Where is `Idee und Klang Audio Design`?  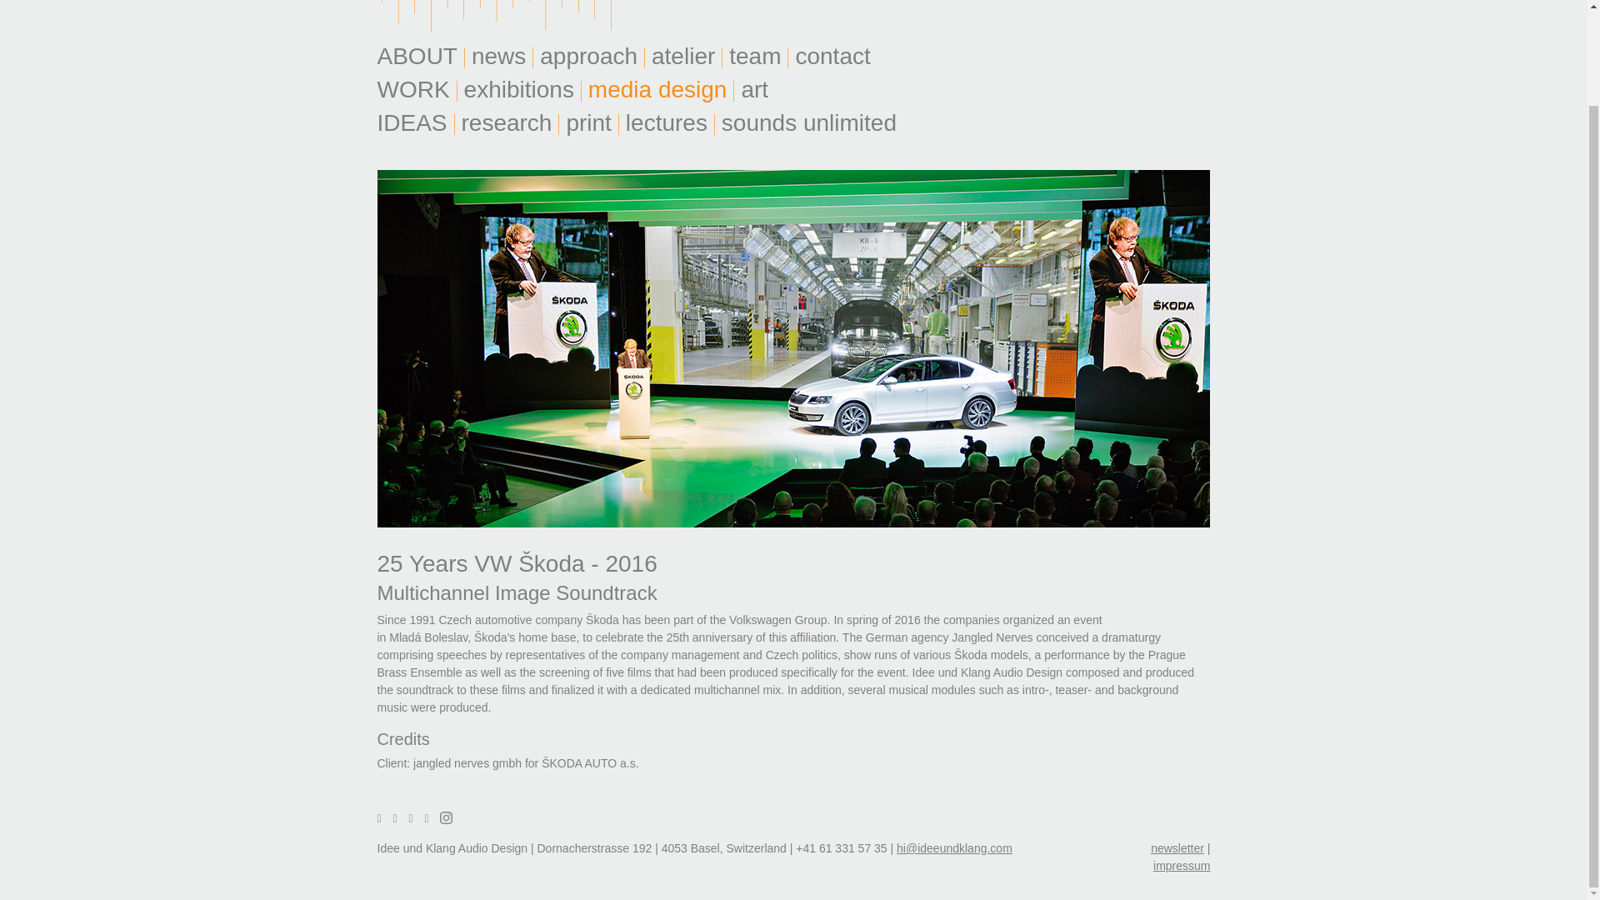 Idee und Klang Audio Design is located at coordinates (502, 16).